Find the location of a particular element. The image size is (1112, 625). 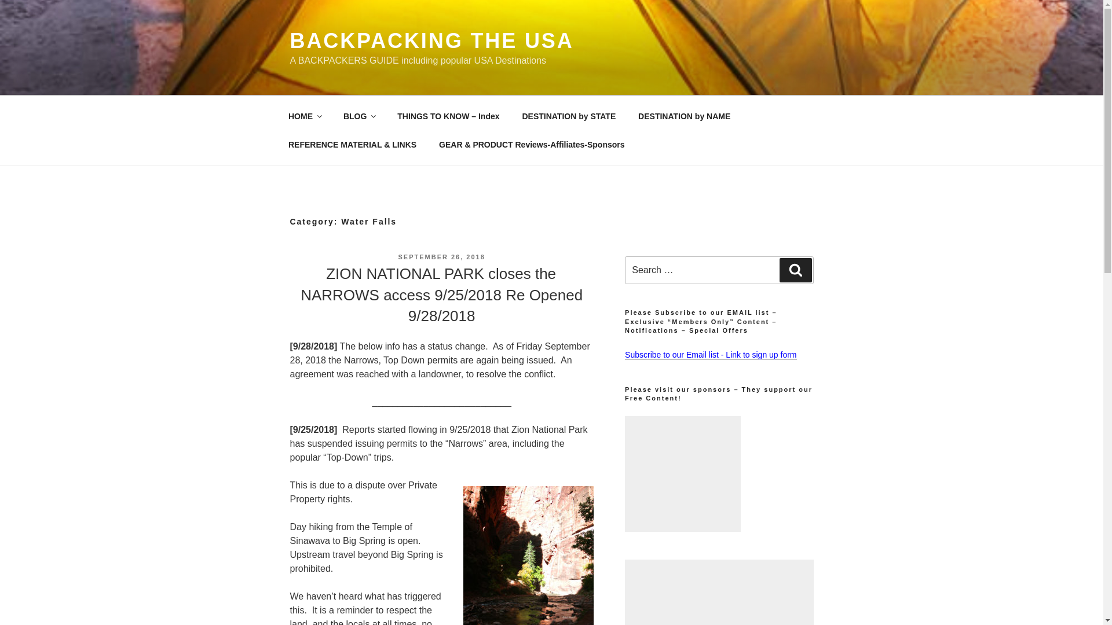

Search is located at coordinates (795, 270).